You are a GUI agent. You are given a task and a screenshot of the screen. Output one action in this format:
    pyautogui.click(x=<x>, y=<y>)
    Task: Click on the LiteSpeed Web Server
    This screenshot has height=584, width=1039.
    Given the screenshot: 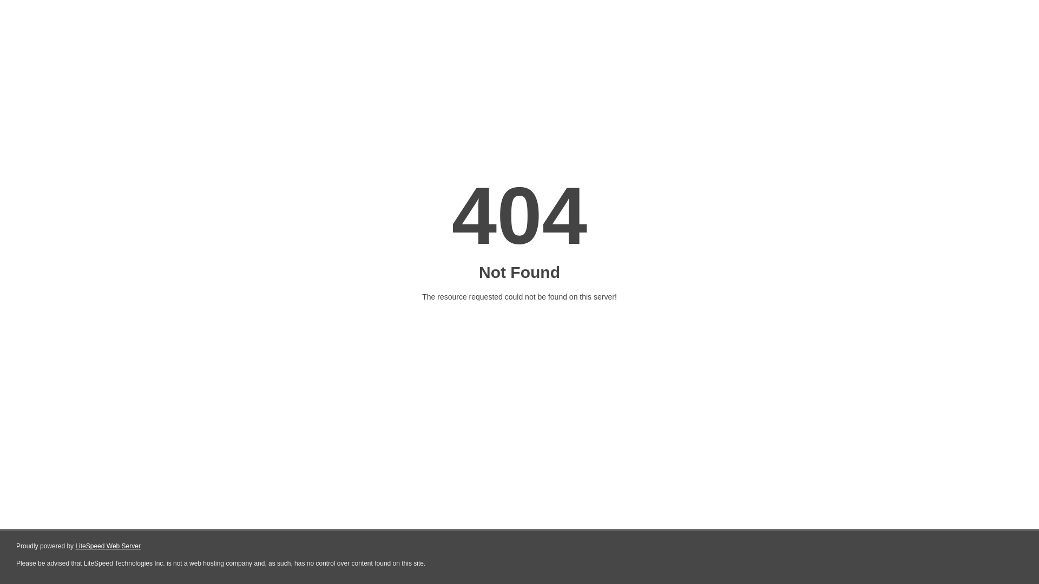 What is the action you would take?
    pyautogui.click(x=108, y=546)
    